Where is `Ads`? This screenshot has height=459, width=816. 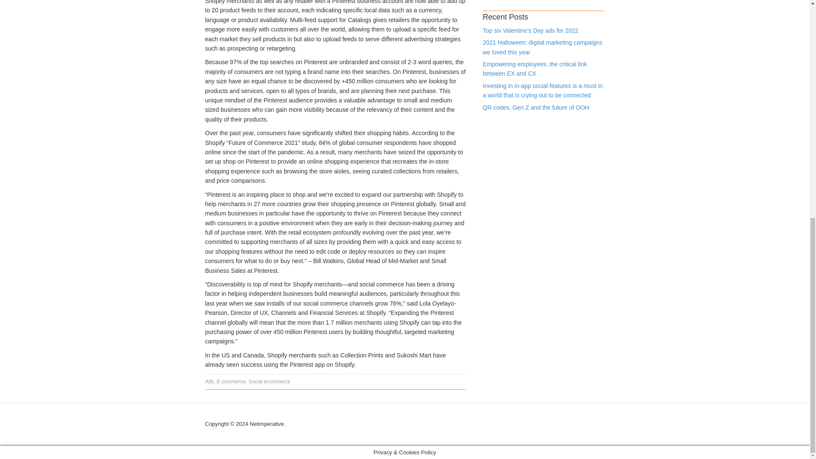
Ads is located at coordinates (209, 382).